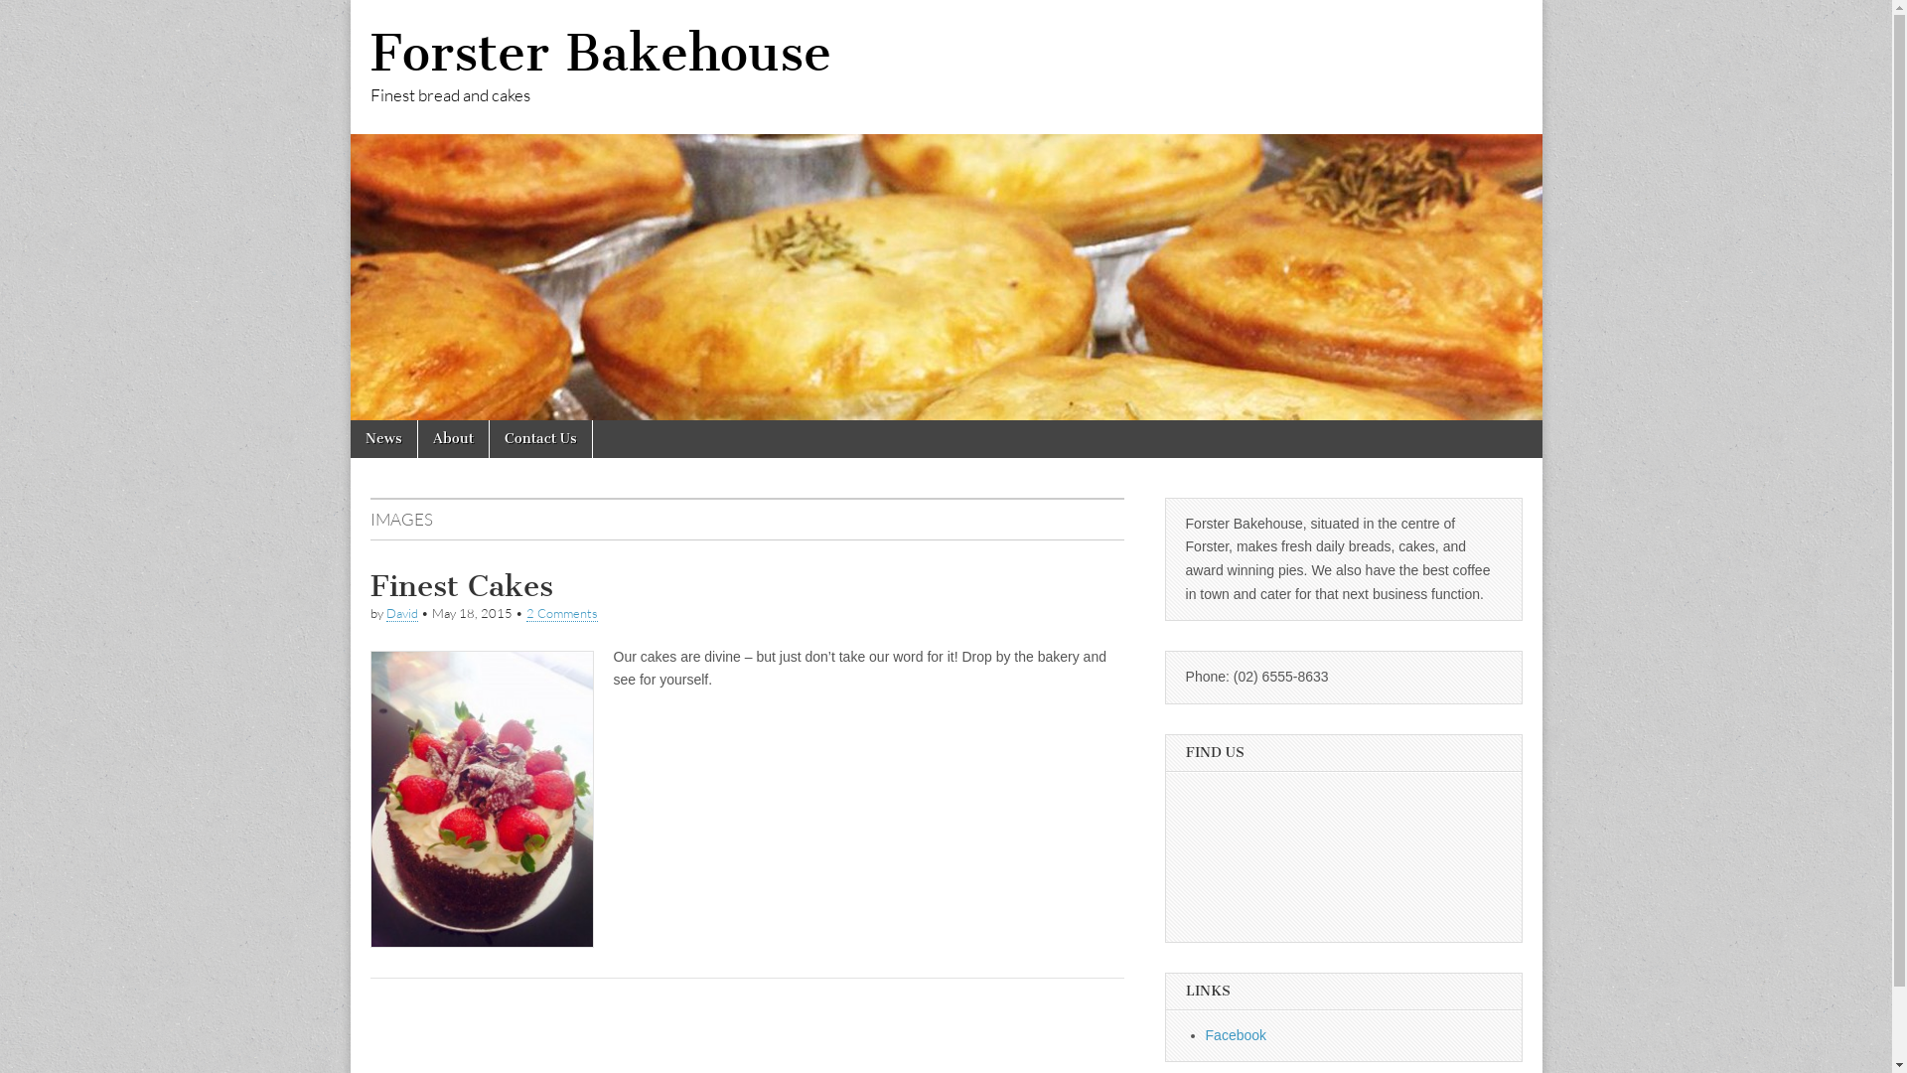  What do you see at coordinates (1236, 1035) in the screenshot?
I see `Facebook` at bounding box center [1236, 1035].